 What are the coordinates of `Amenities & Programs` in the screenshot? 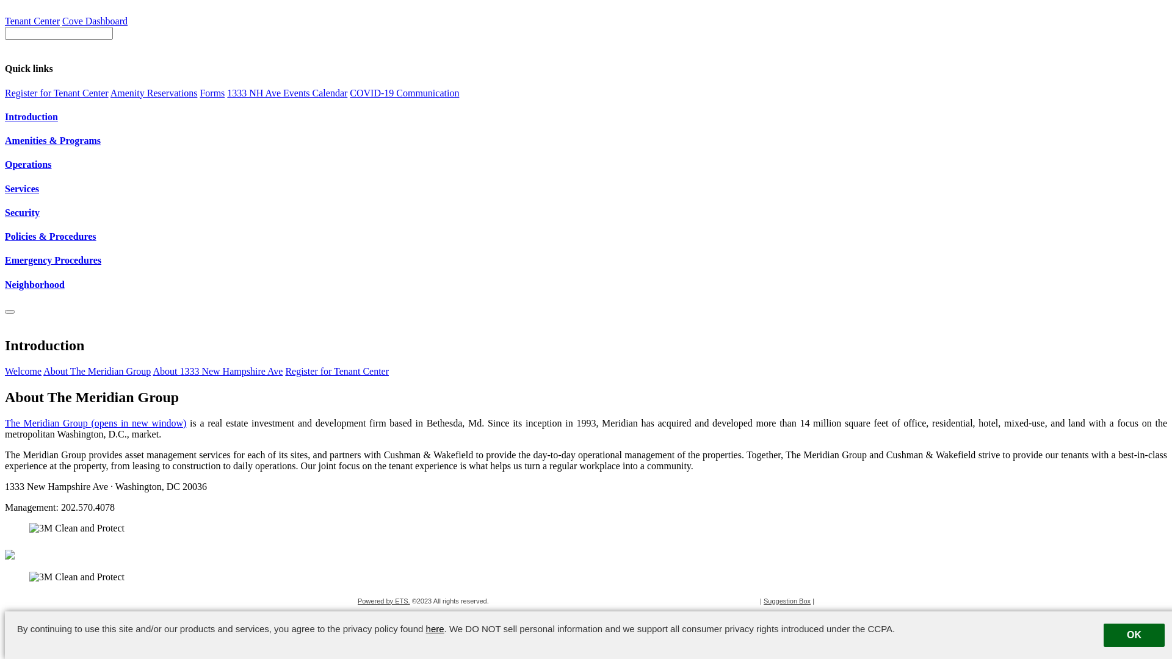 It's located at (586, 141).